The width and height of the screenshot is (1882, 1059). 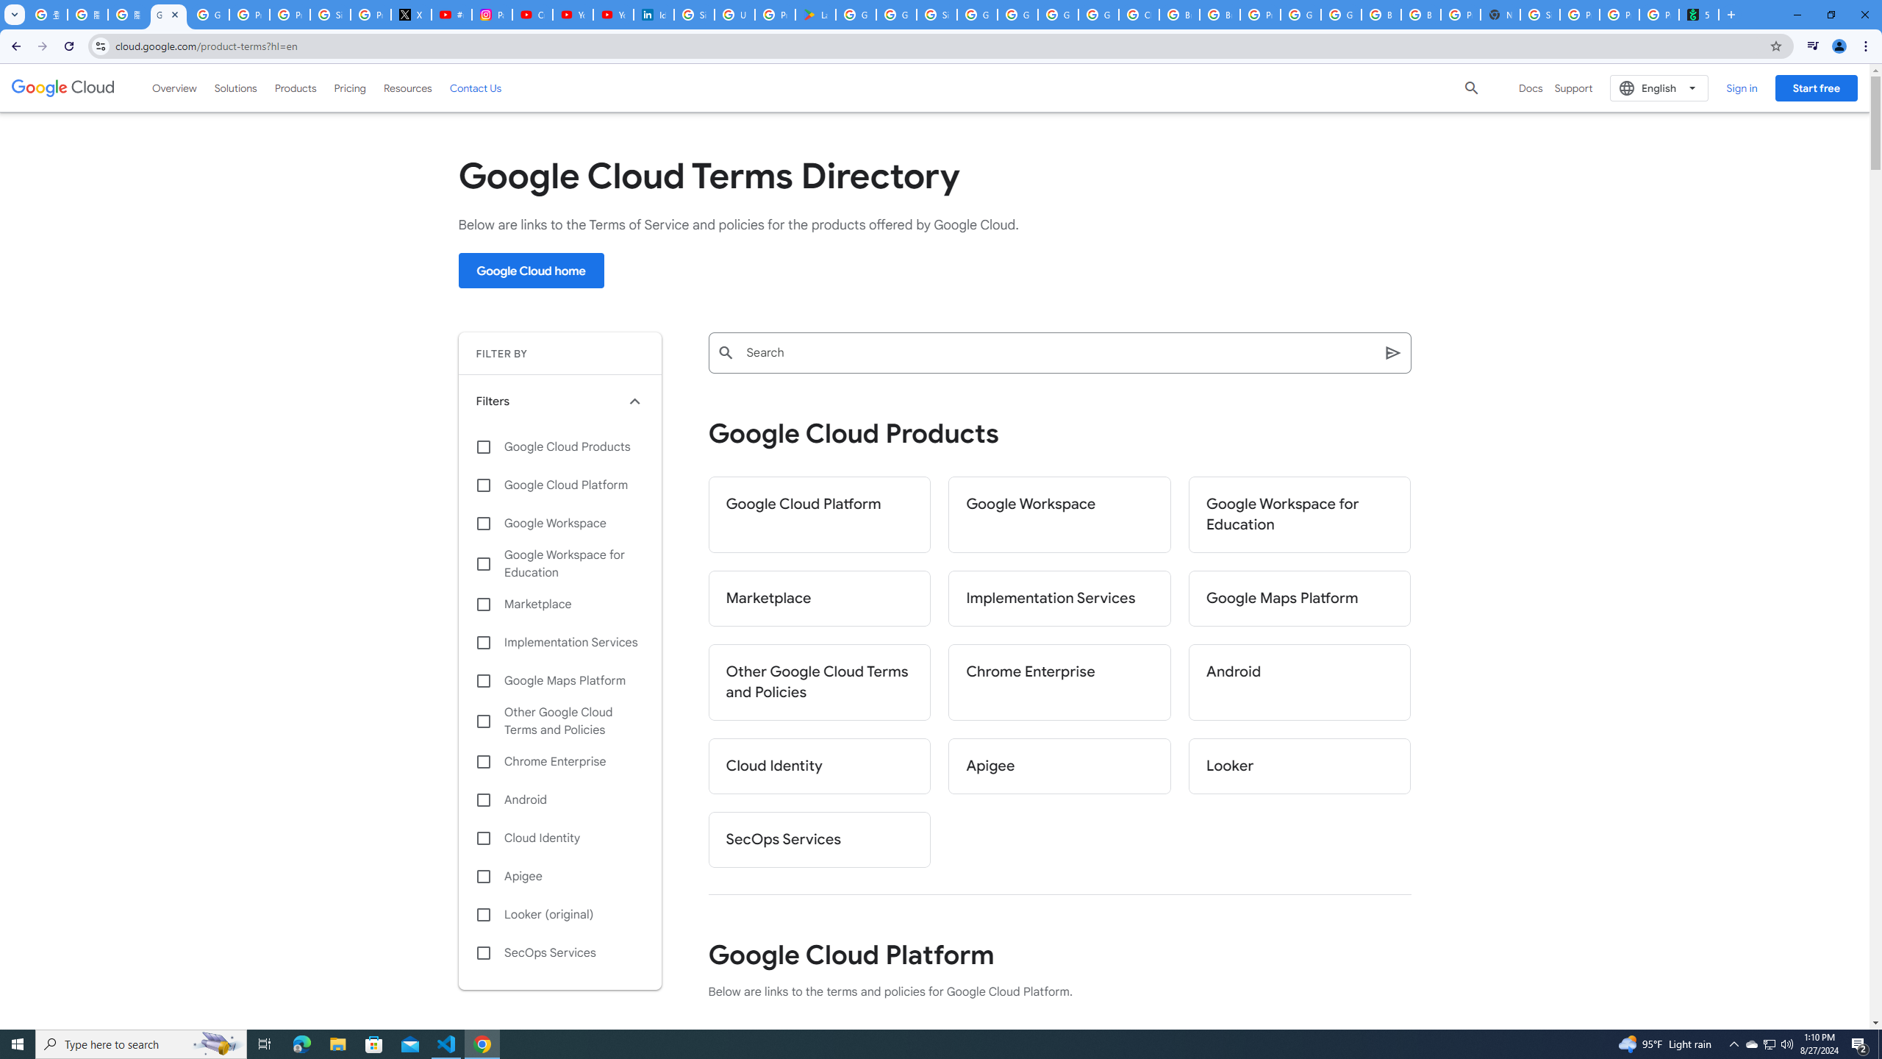 What do you see at coordinates (1300, 766) in the screenshot?
I see `Looker` at bounding box center [1300, 766].